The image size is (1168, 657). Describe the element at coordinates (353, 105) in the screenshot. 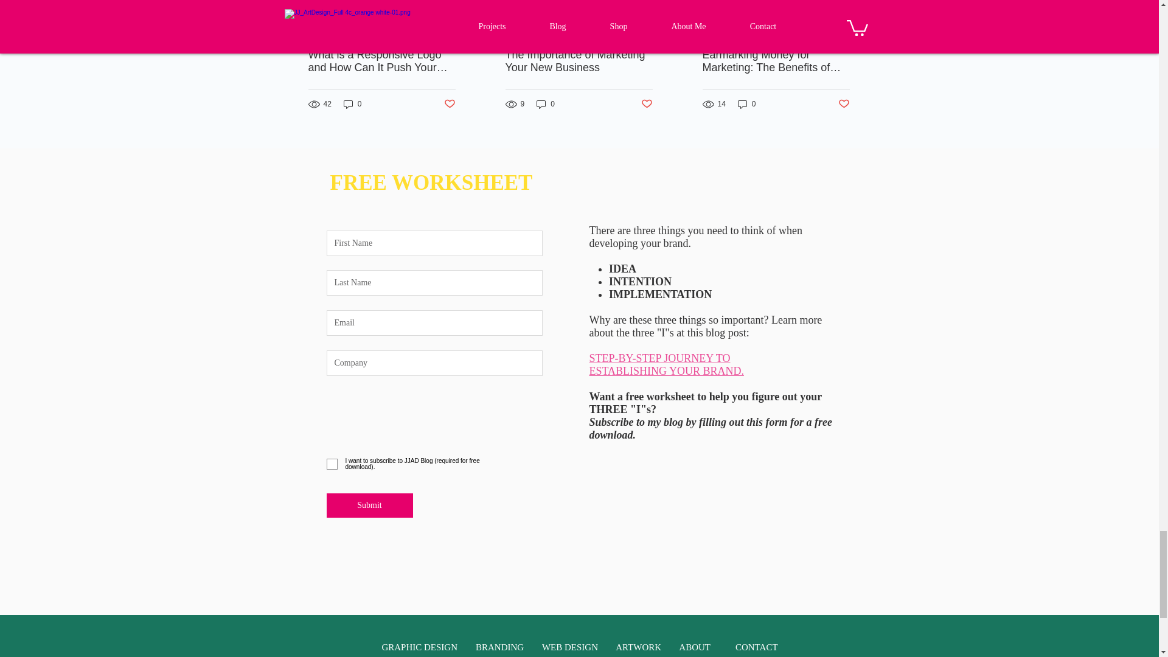

I see `0` at that location.